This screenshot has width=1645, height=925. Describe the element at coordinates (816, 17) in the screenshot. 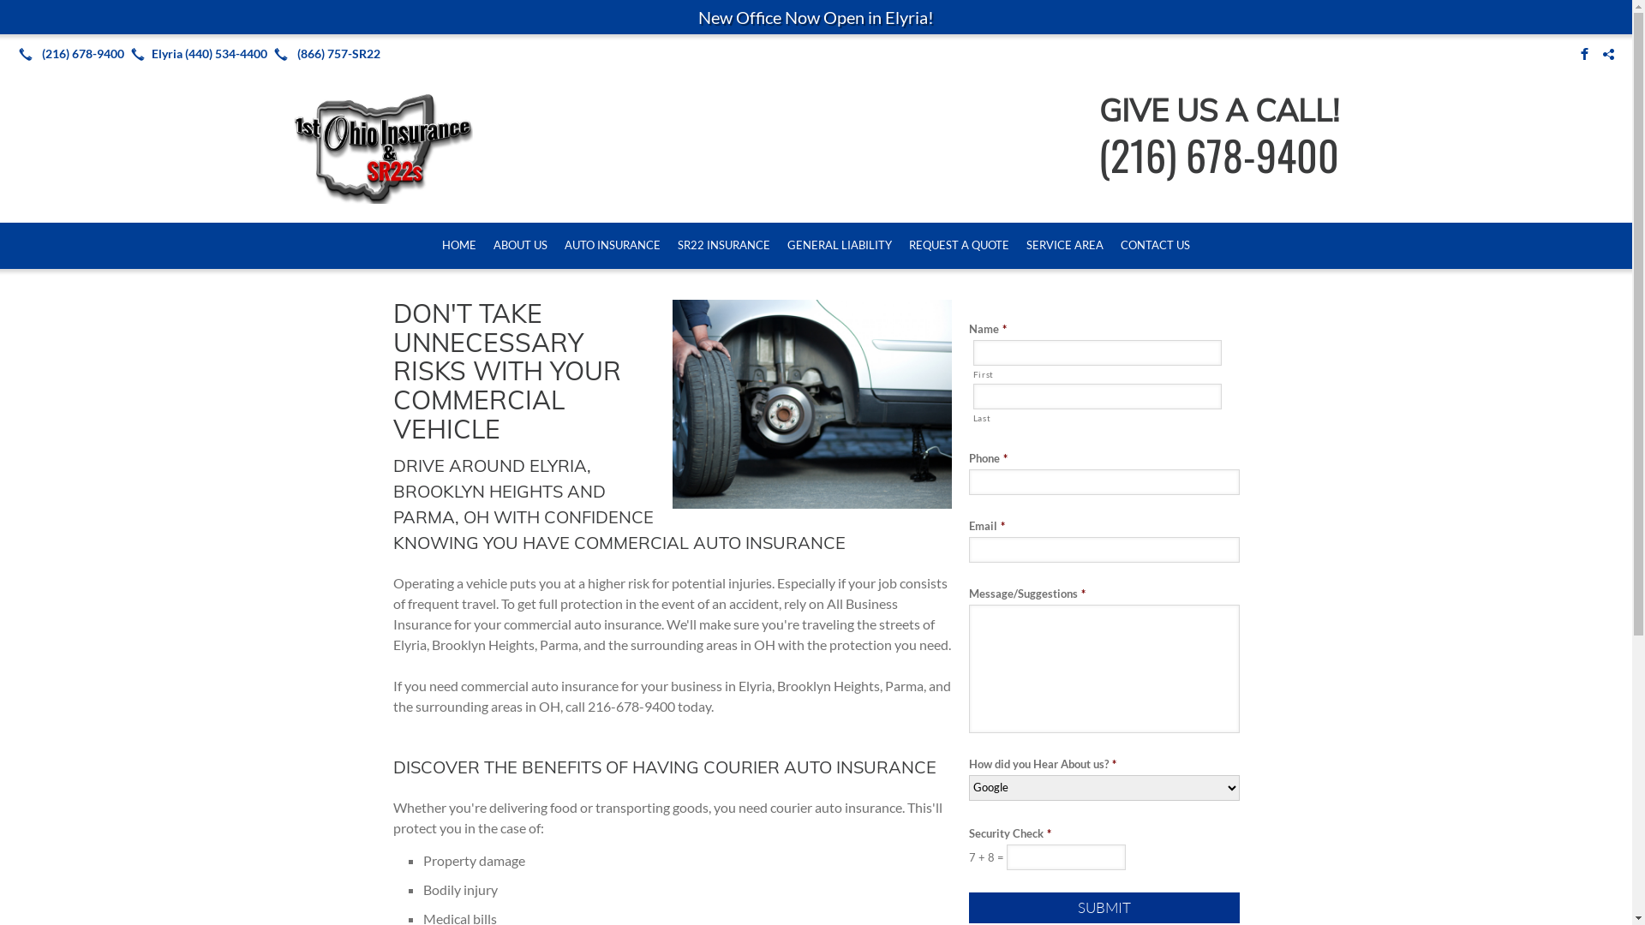

I see `New Office Now Open in Elyria!` at that location.